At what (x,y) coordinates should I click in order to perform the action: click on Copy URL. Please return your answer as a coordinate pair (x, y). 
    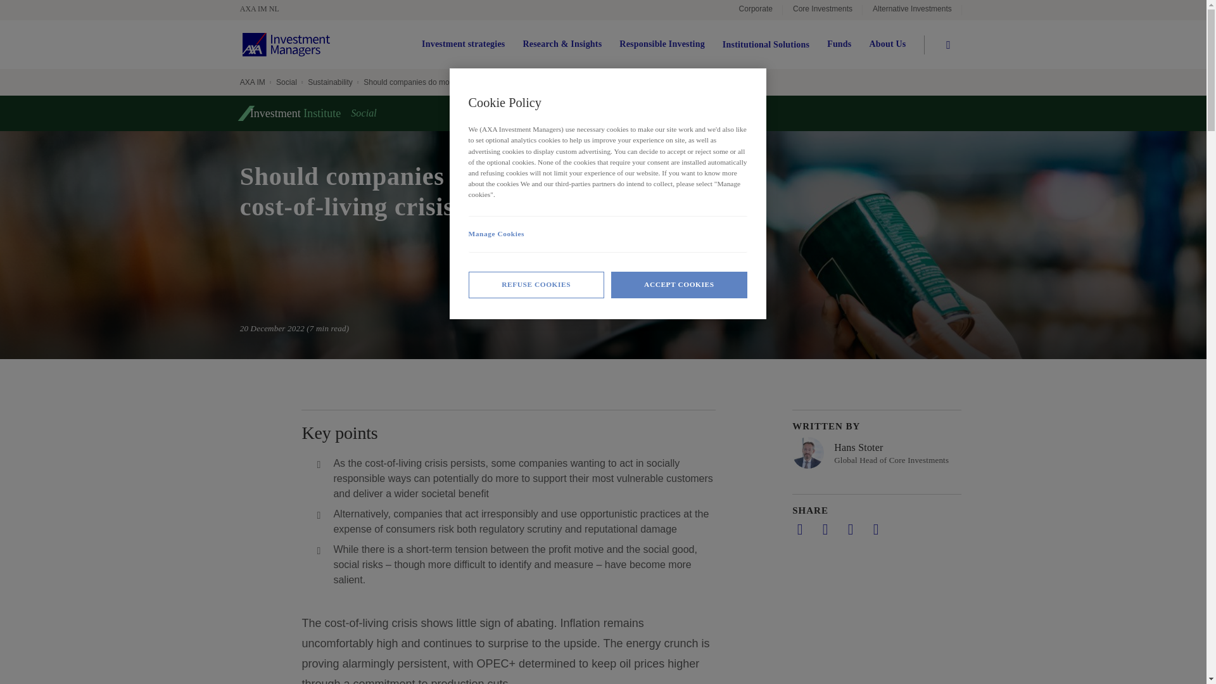
    Looking at the image, I should click on (875, 529).